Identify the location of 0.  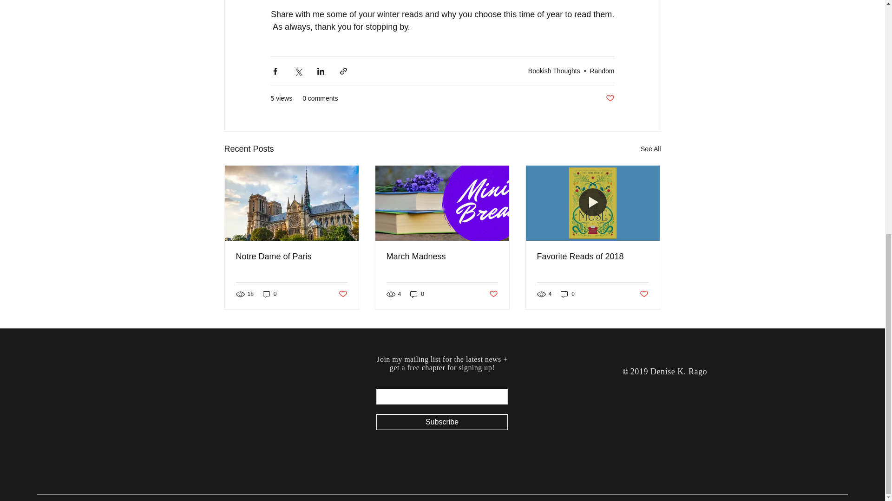
(568, 294).